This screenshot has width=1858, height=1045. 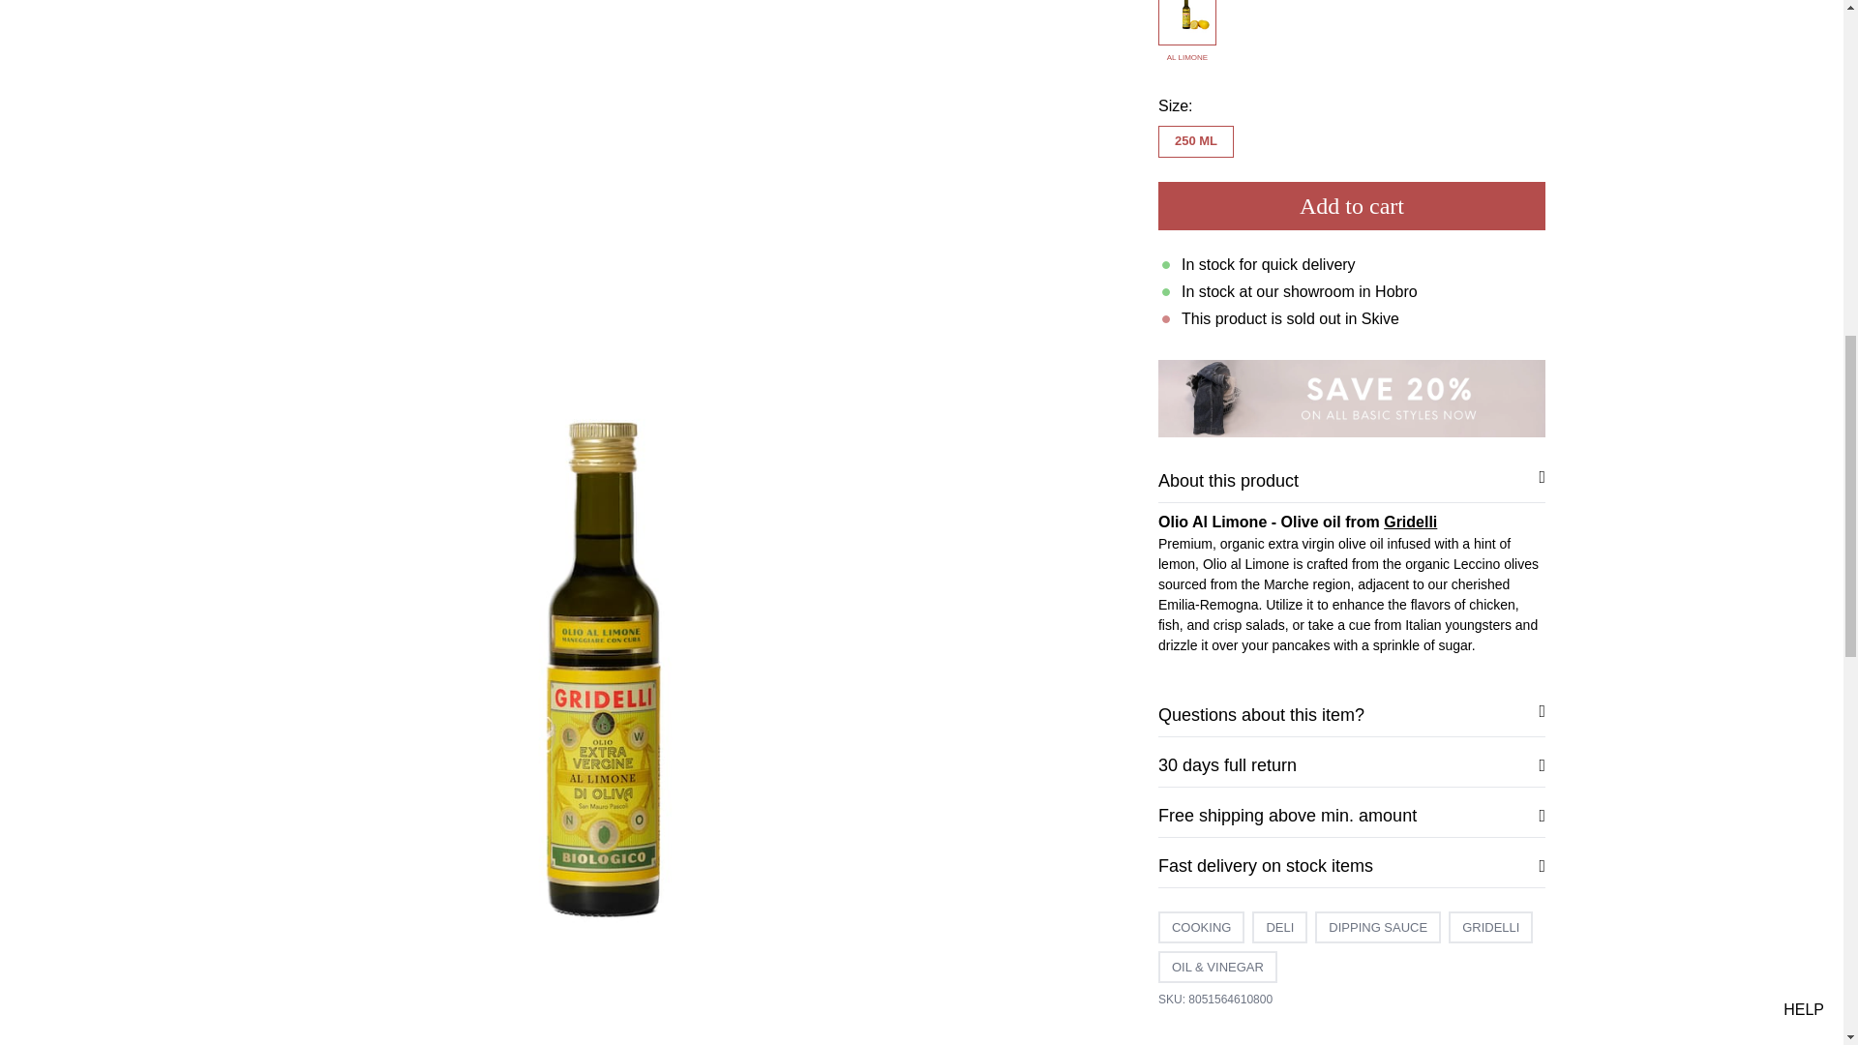 I want to click on GRIDELLI, so click(x=1490, y=361).